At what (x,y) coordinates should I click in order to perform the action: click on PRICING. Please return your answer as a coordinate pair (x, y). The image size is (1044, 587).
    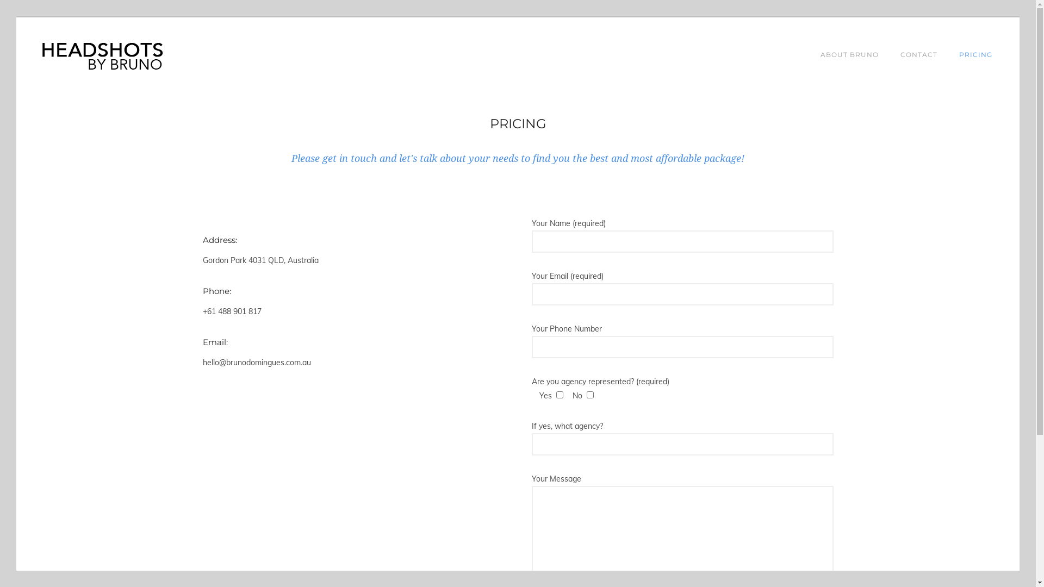
    Looking at the image, I should click on (975, 54).